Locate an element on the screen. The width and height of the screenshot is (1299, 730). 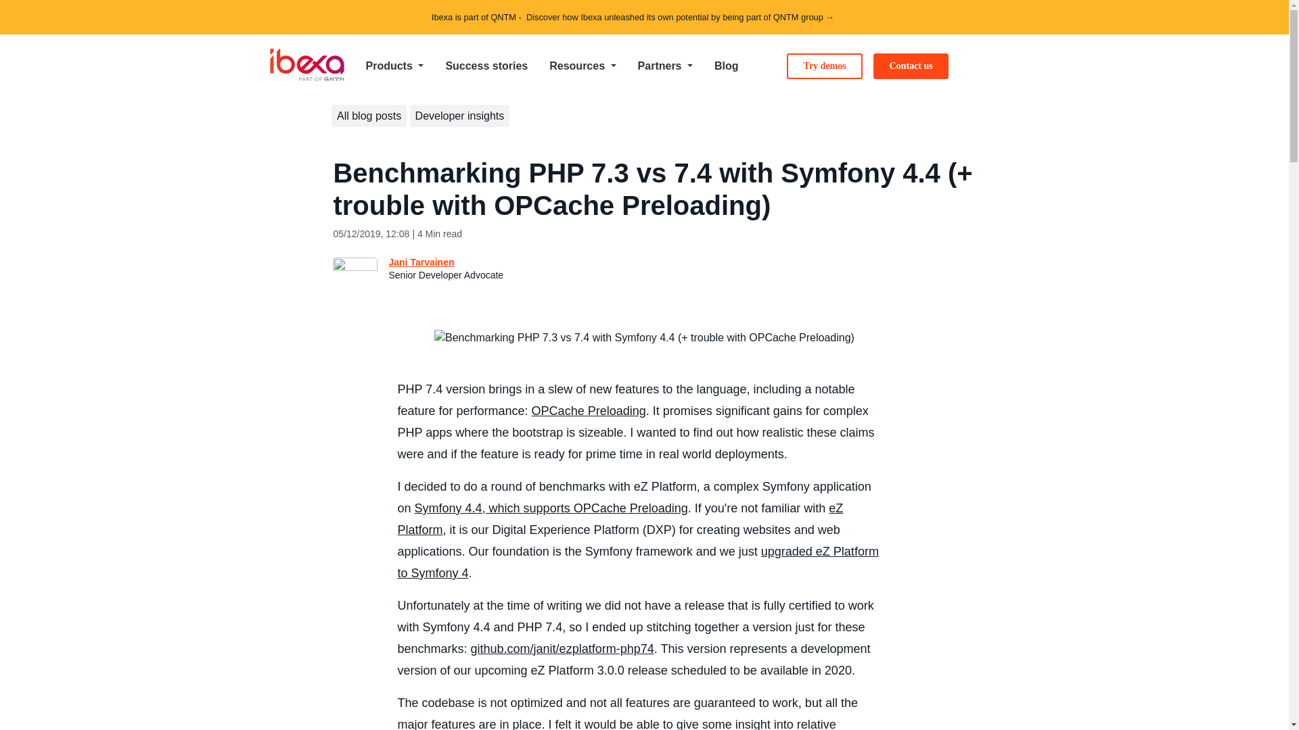
Partners is located at coordinates (666, 66).